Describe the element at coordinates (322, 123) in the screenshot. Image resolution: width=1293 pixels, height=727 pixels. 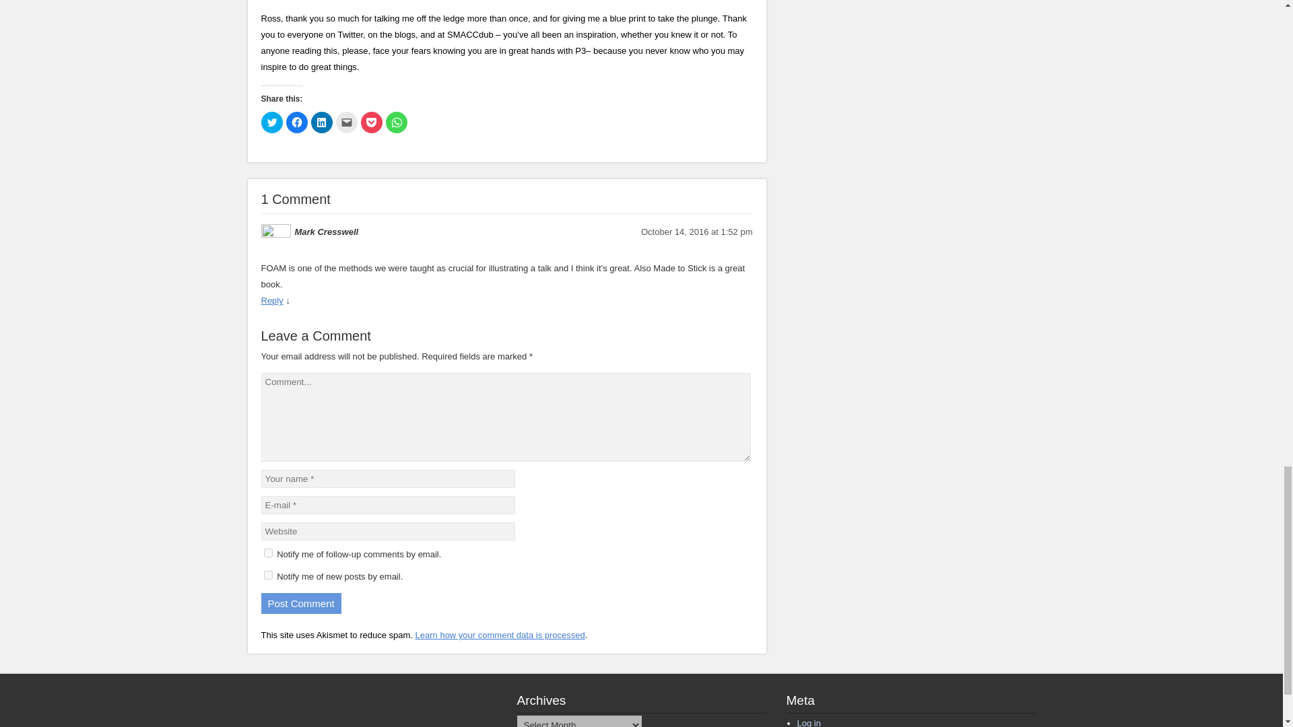
I see `Click to share on LinkedIn` at that location.